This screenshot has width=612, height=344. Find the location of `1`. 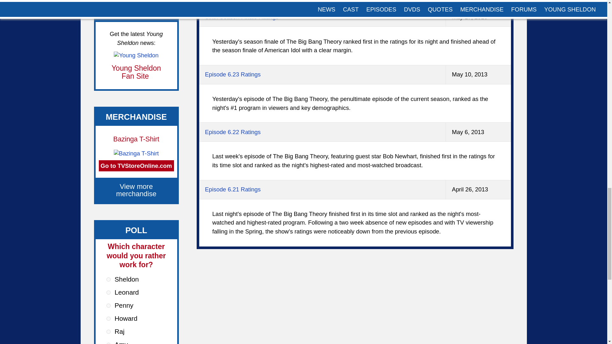

1 is located at coordinates (108, 279).